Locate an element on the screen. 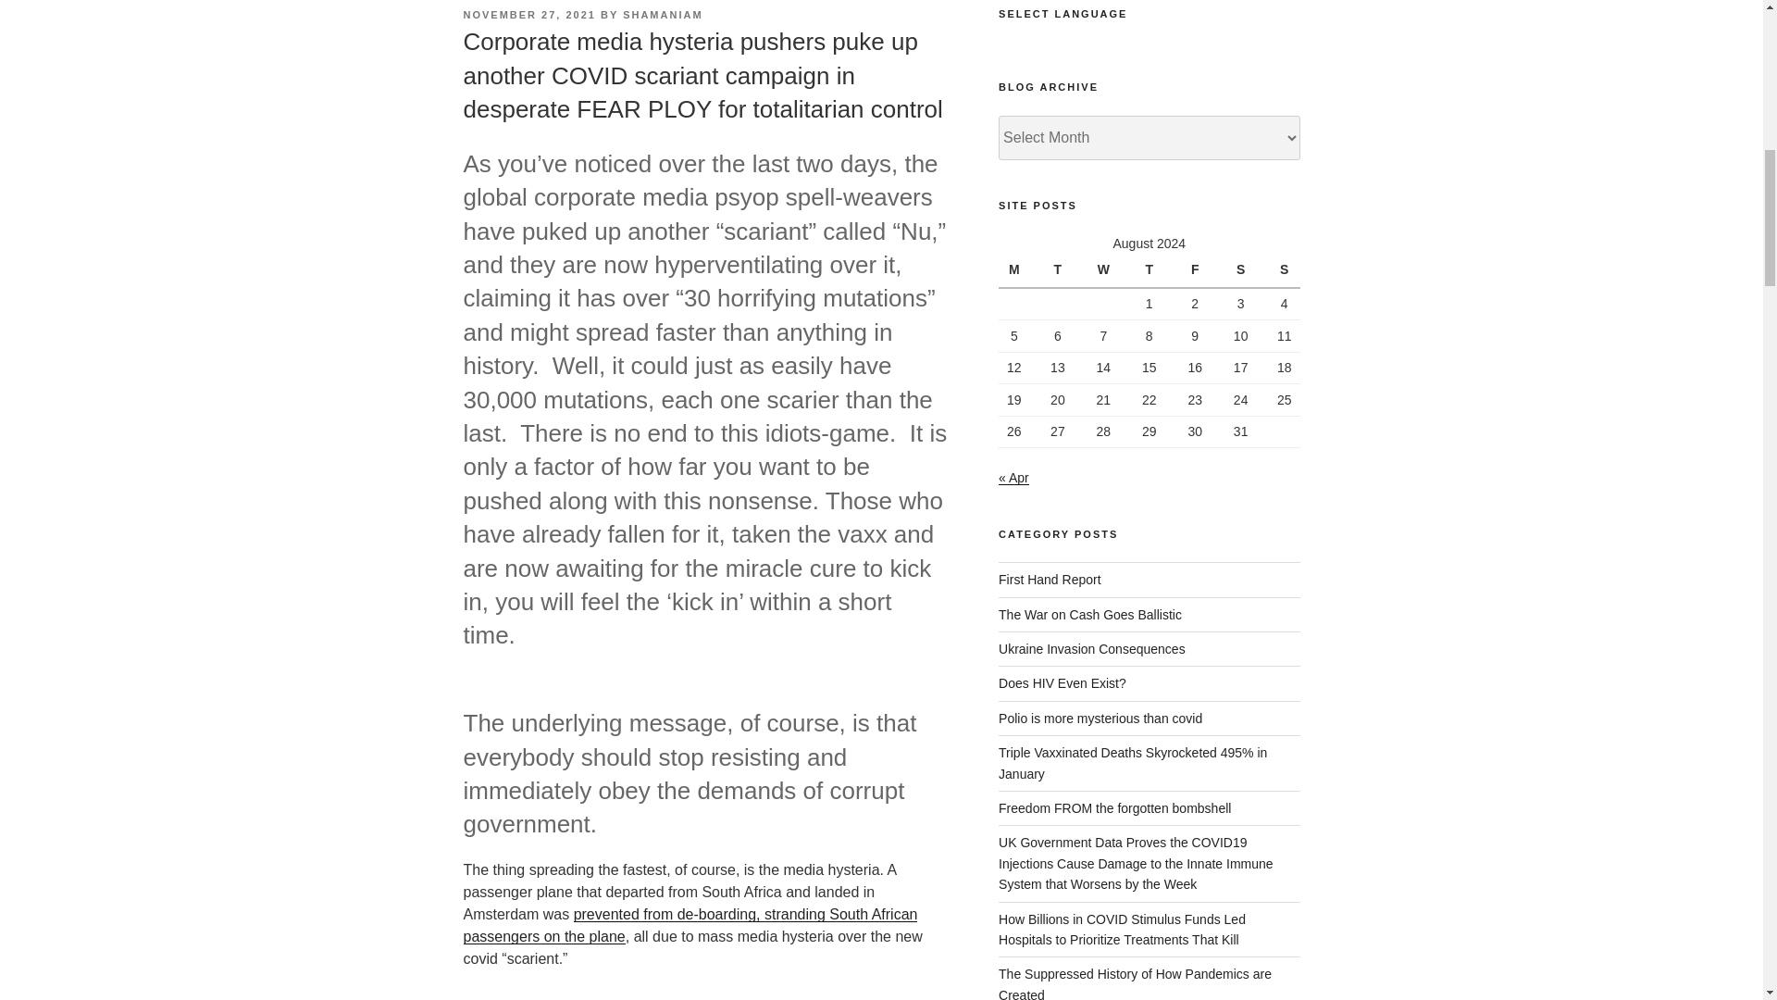 The height and width of the screenshot is (1000, 1777). Sunday is located at coordinates (1281, 271).